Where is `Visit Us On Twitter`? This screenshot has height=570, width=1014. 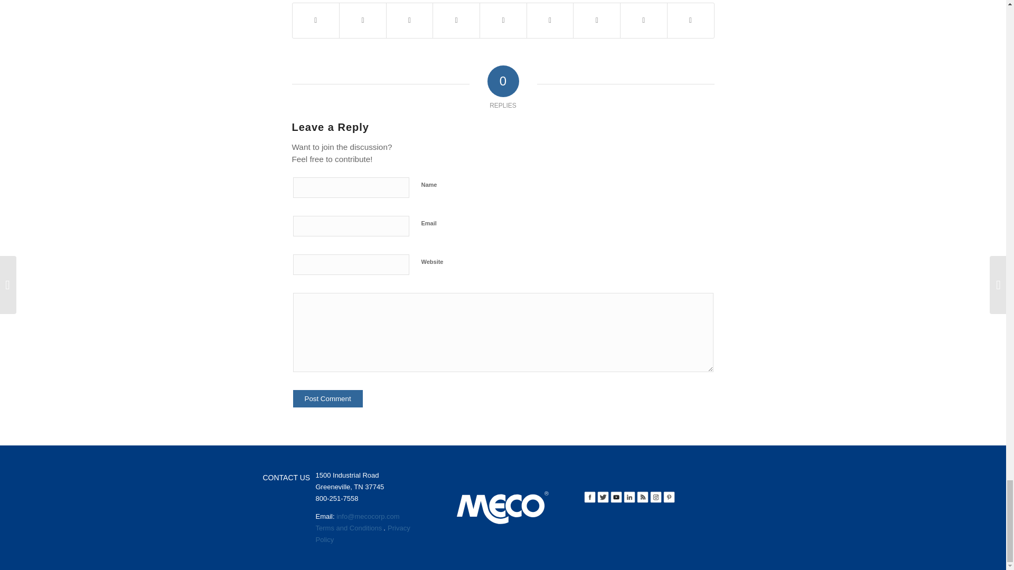 Visit Us On Twitter is located at coordinates (602, 497).